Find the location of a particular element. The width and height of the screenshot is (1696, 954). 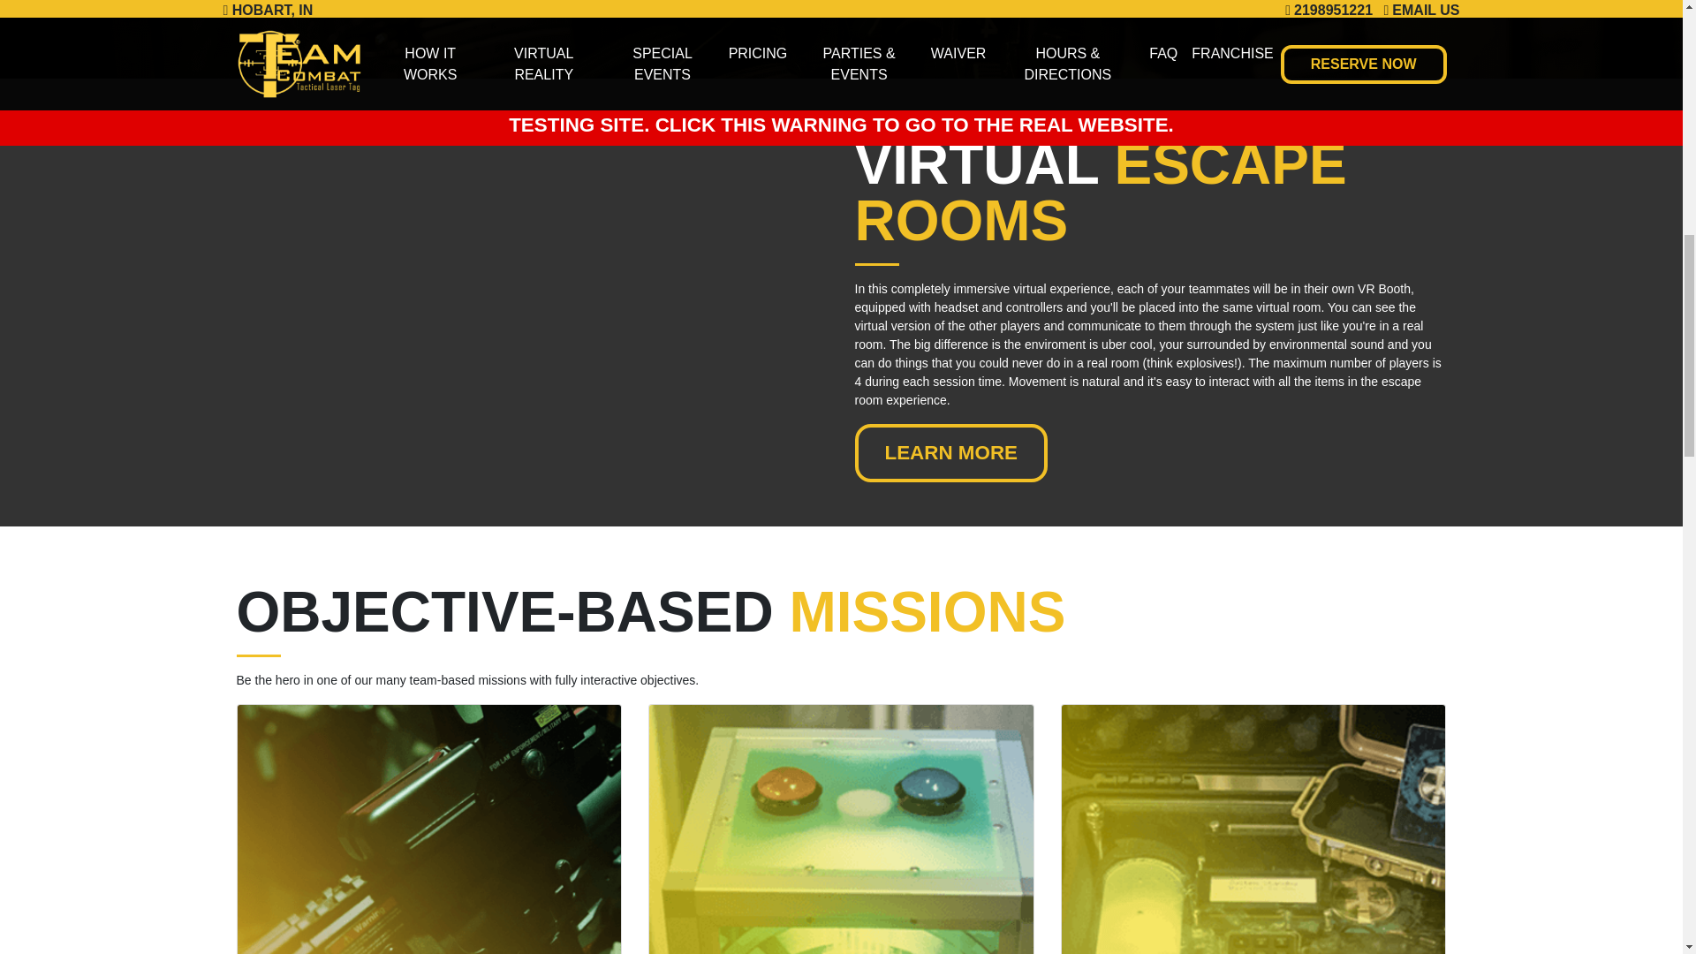

LEARN MORE is located at coordinates (950, 452).